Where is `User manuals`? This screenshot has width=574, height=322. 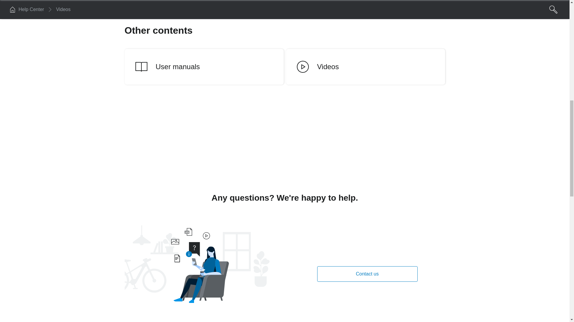 User manuals is located at coordinates (204, 67).